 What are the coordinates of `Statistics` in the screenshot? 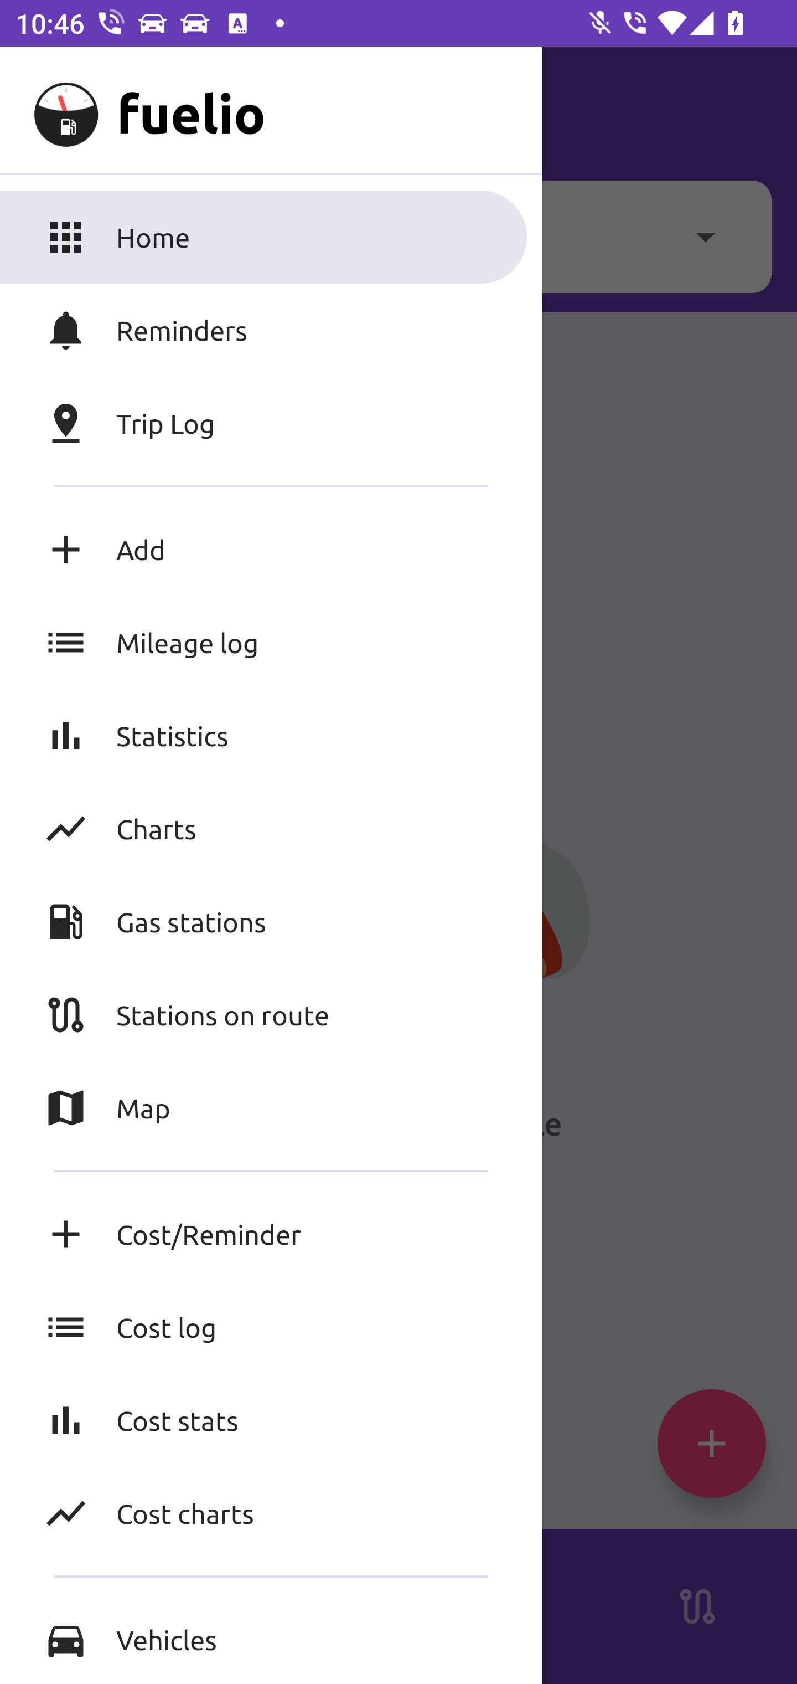 It's located at (271, 735).